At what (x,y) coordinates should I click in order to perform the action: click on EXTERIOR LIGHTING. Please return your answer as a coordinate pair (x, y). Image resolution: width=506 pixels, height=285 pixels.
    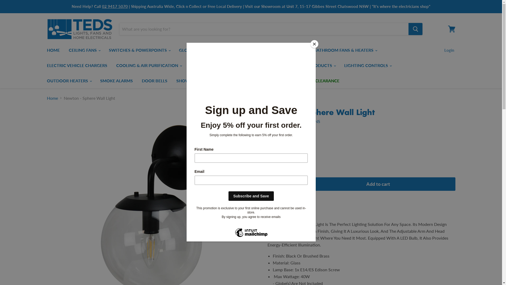
    Looking at the image, I should click on (283, 50).